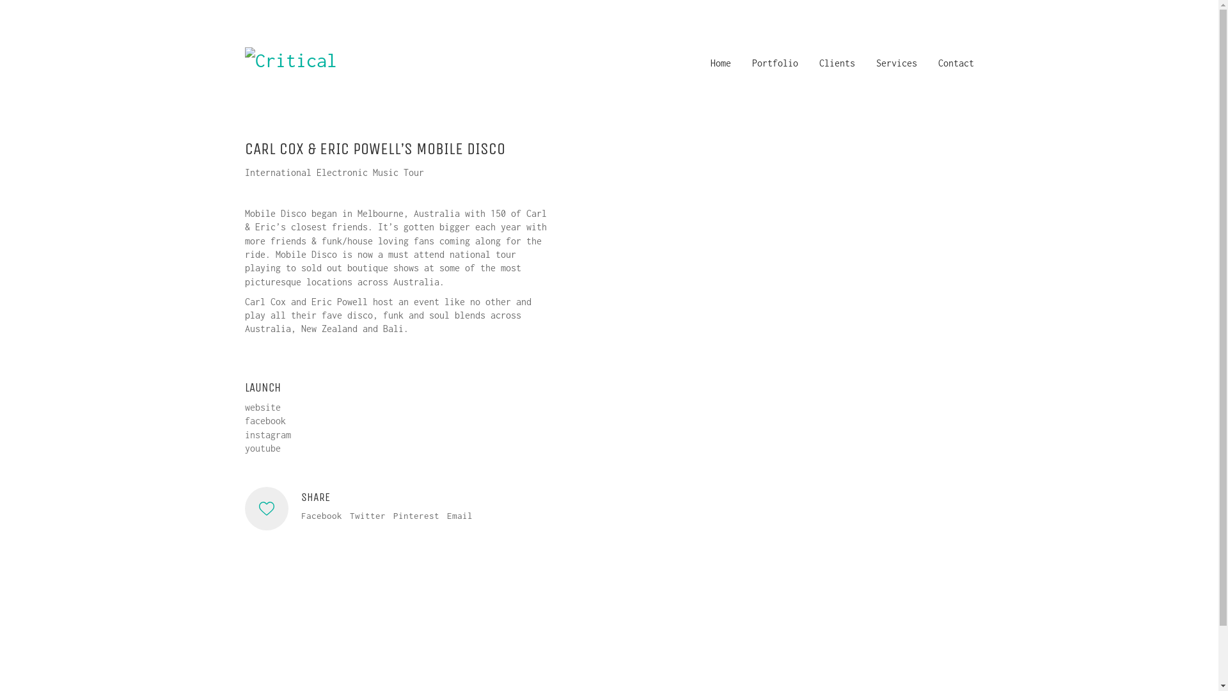 This screenshot has width=1228, height=691. What do you see at coordinates (321, 516) in the screenshot?
I see `Facebook` at bounding box center [321, 516].